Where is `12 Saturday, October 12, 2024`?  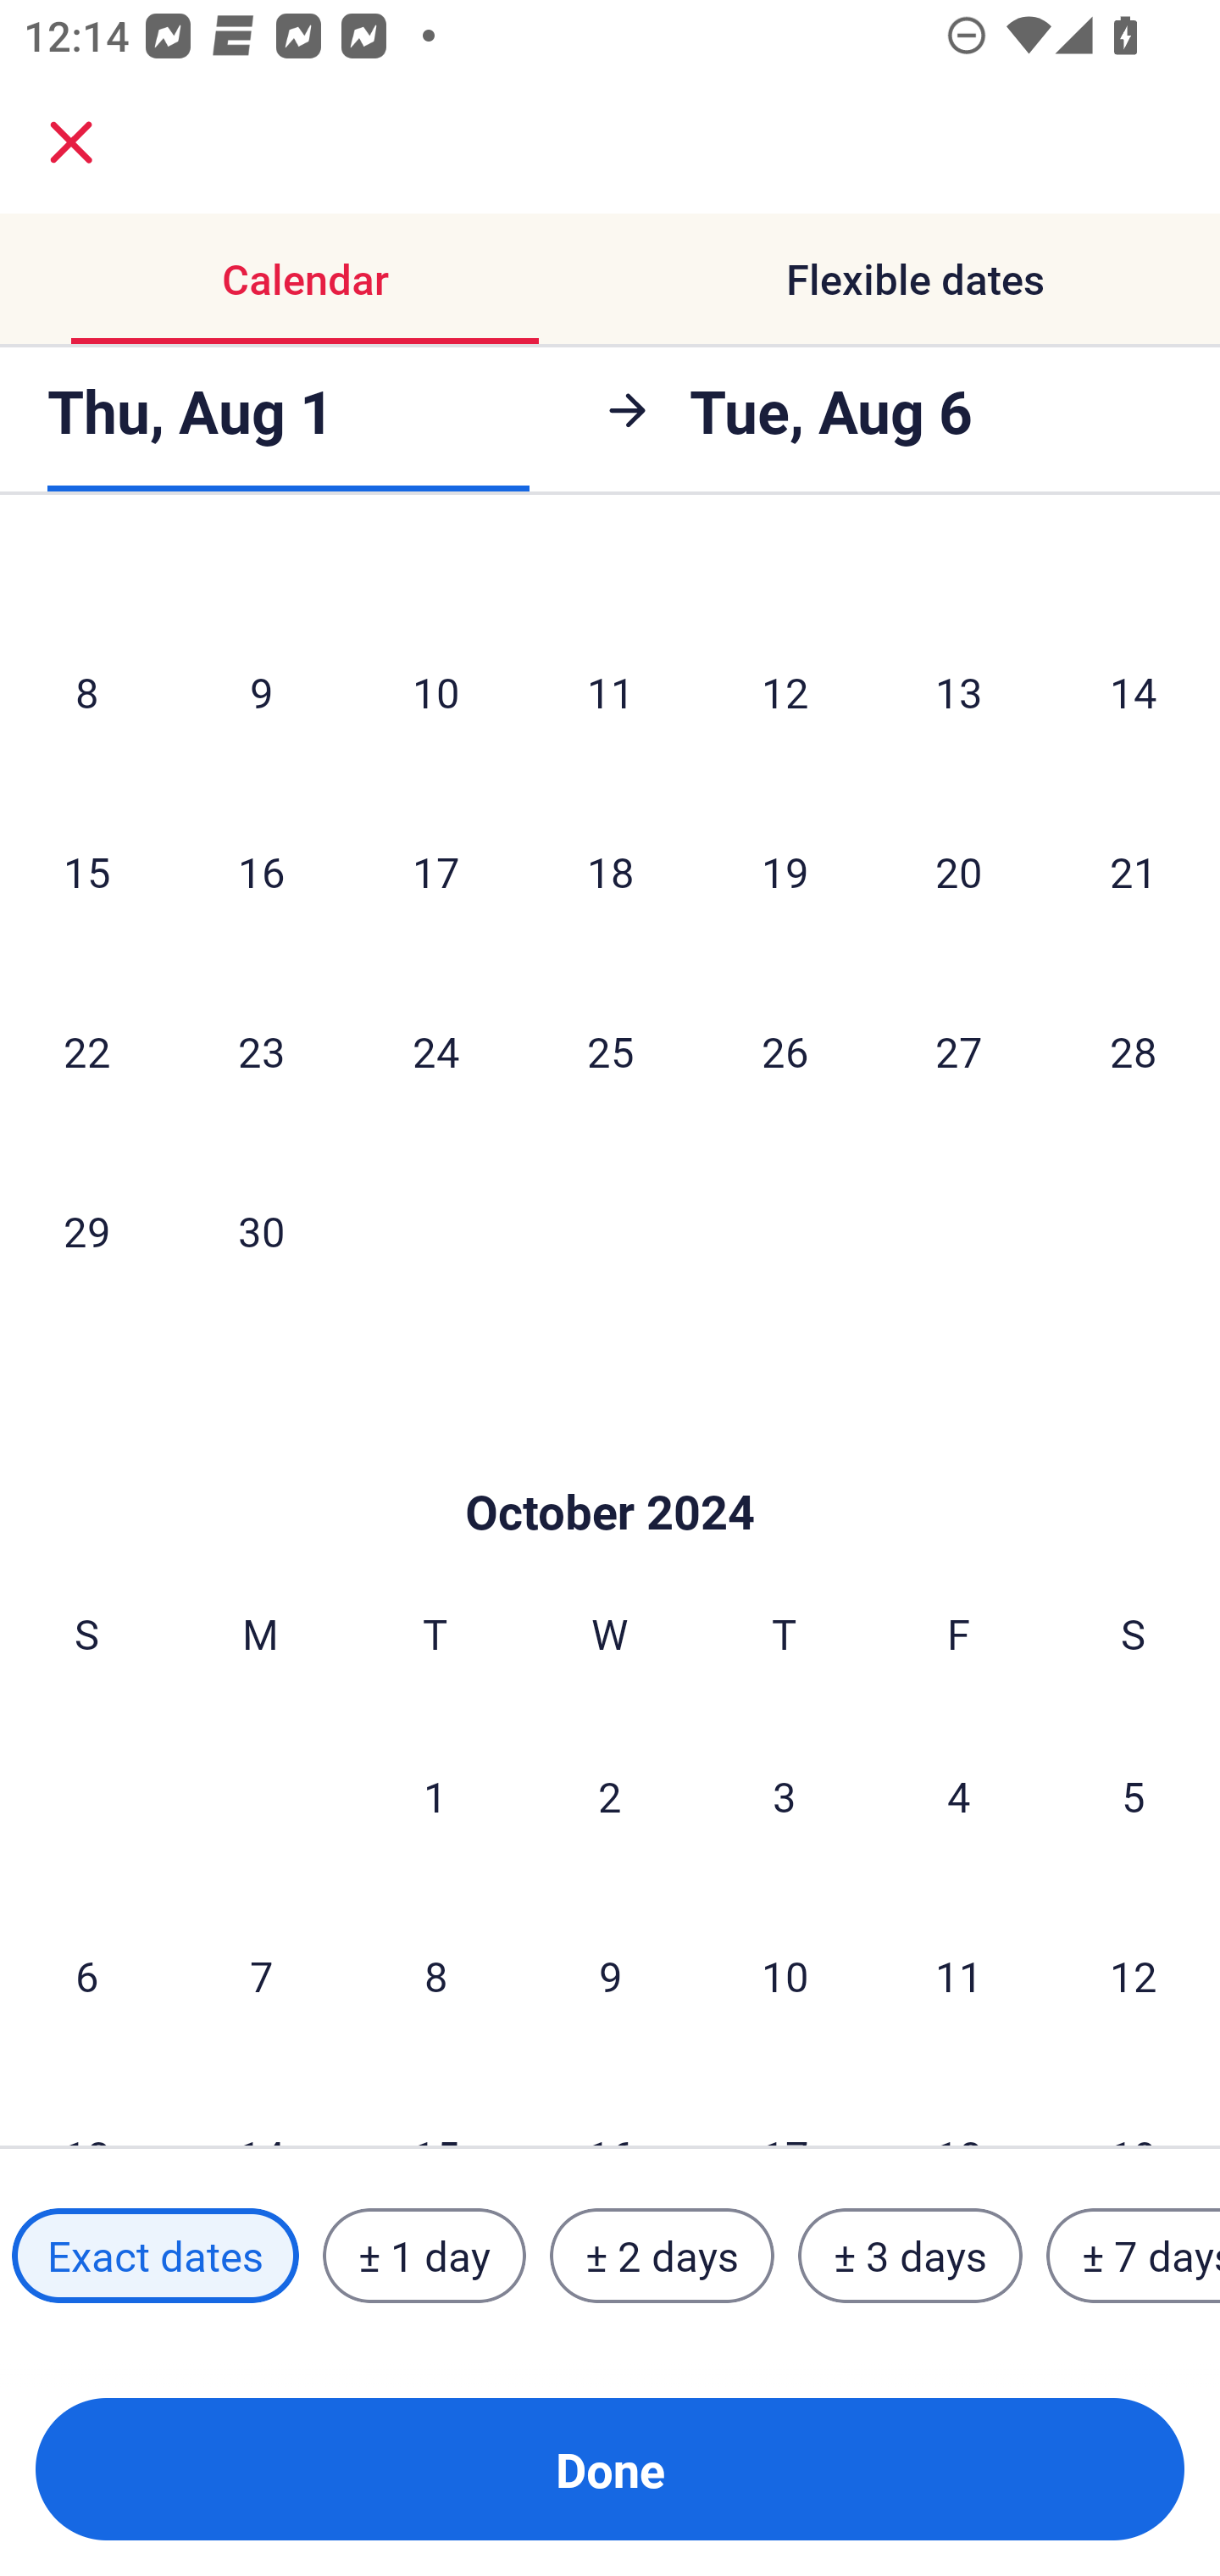
12 Saturday, October 12, 2024 is located at coordinates (1134, 1976).